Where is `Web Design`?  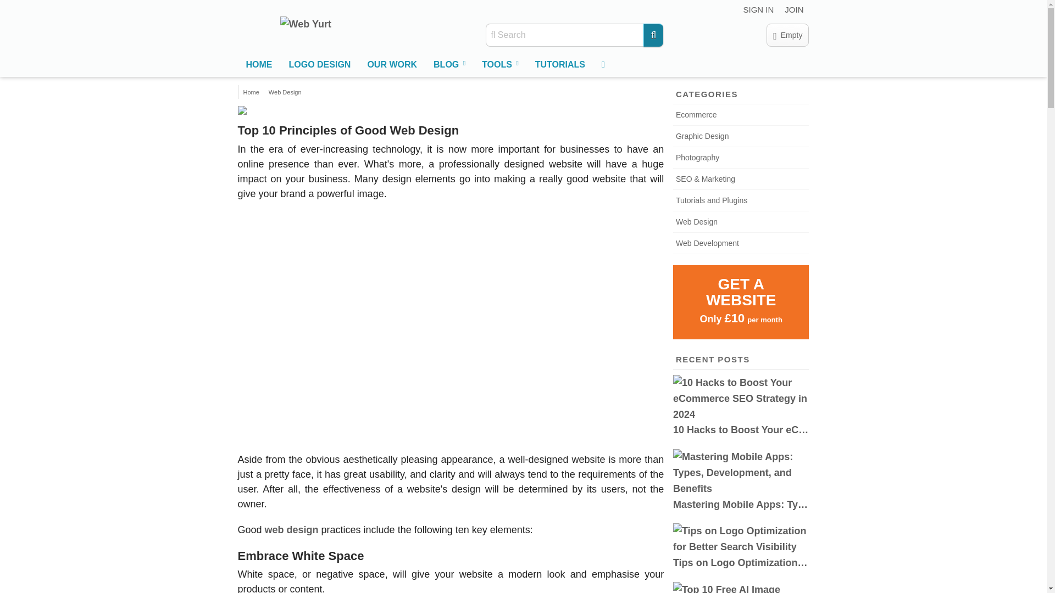 Web Design is located at coordinates (283, 92).